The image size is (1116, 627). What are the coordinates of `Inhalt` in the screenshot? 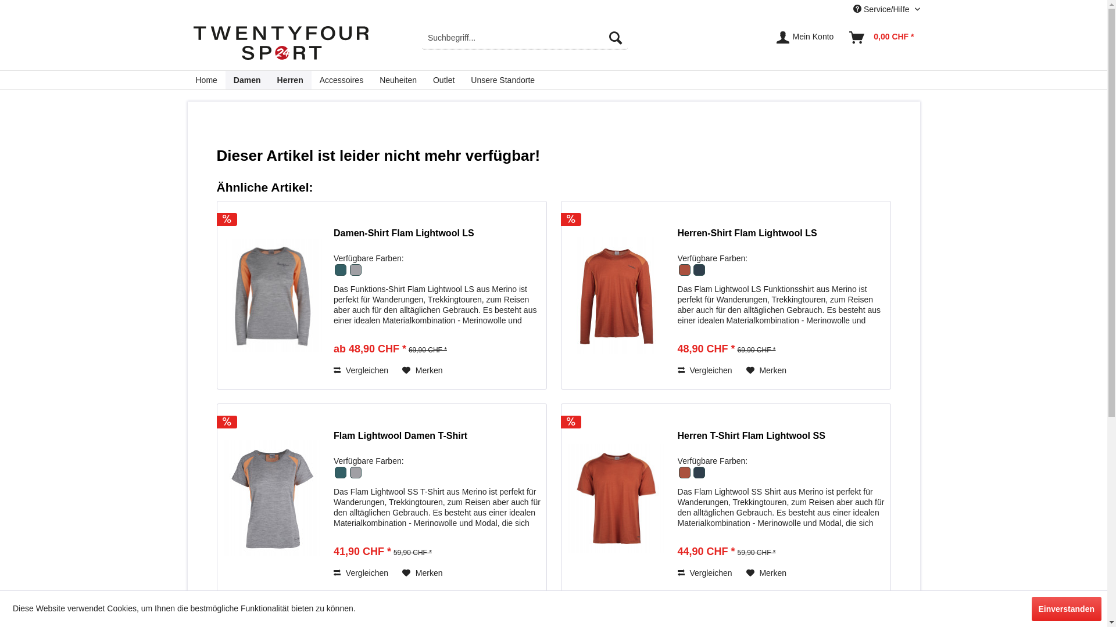 It's located at (781, 337).